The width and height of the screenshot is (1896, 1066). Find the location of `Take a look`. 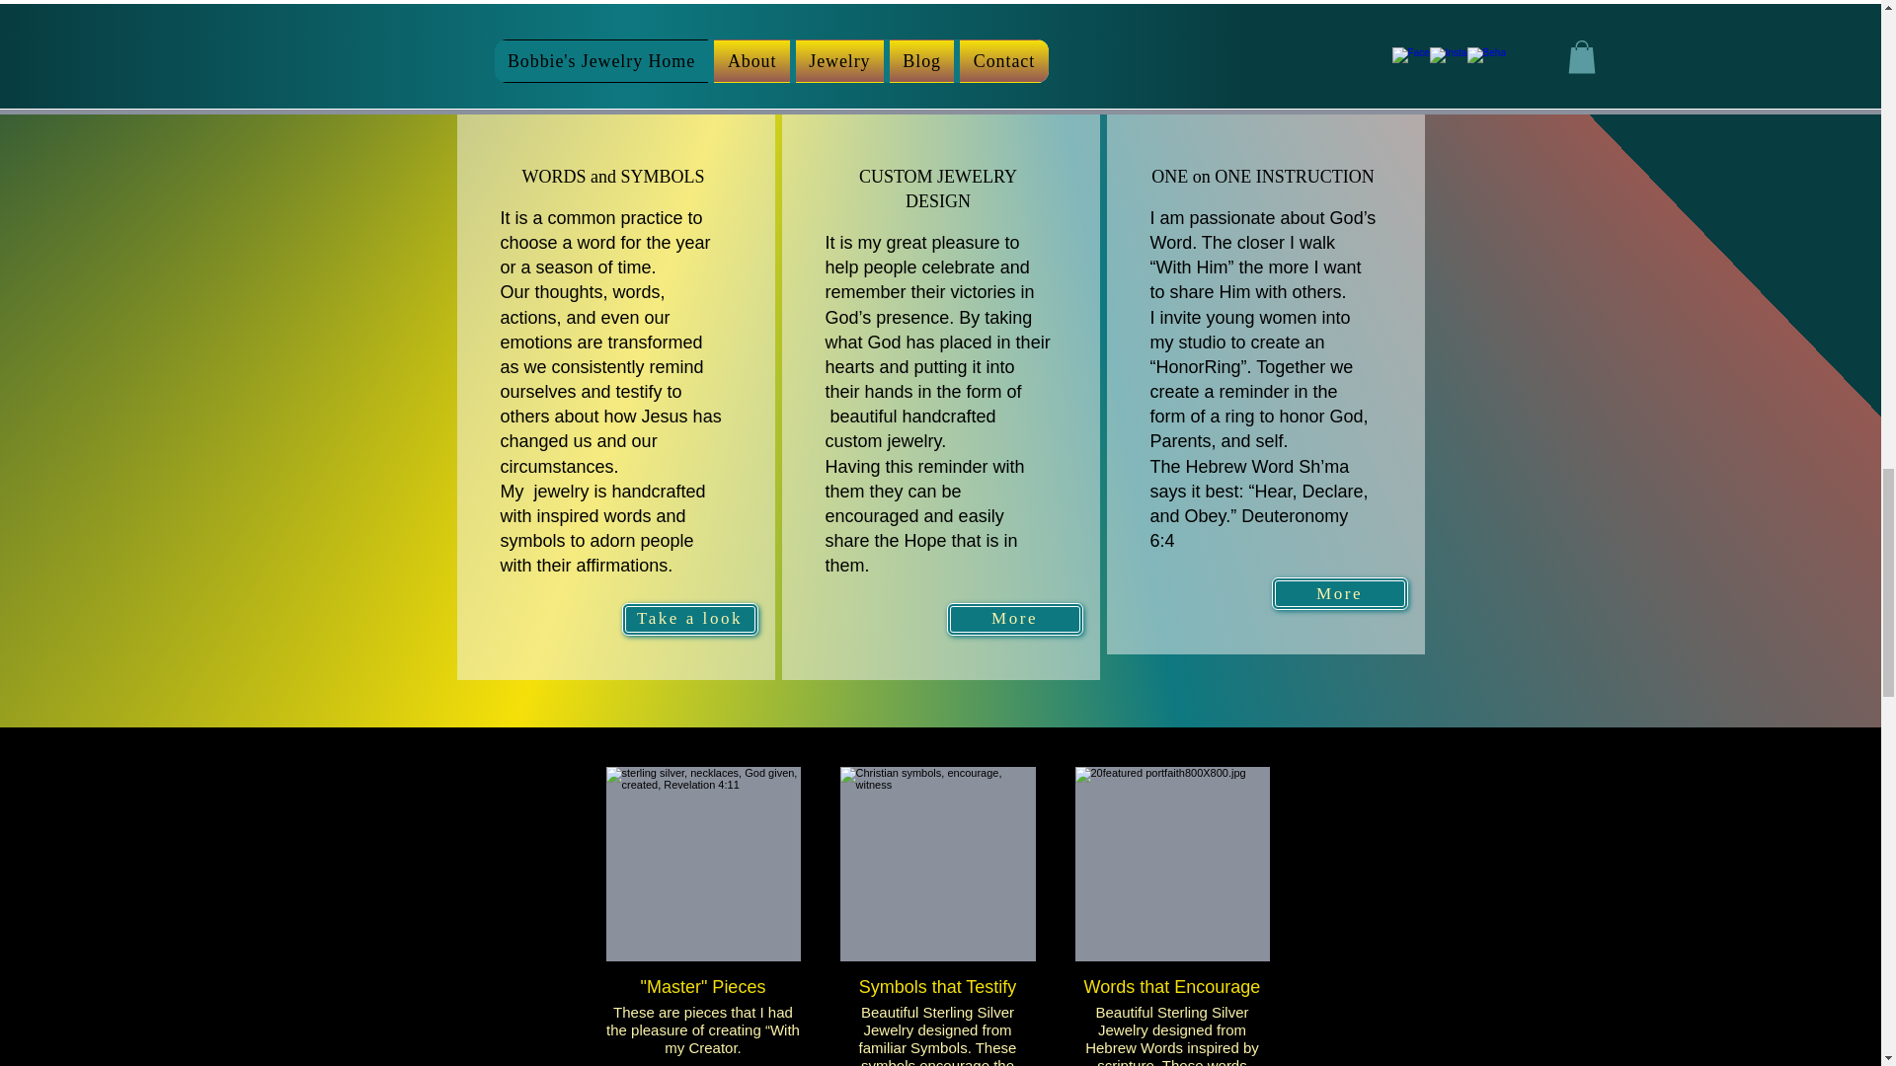

Take a look is located at coordinates (689, 619).